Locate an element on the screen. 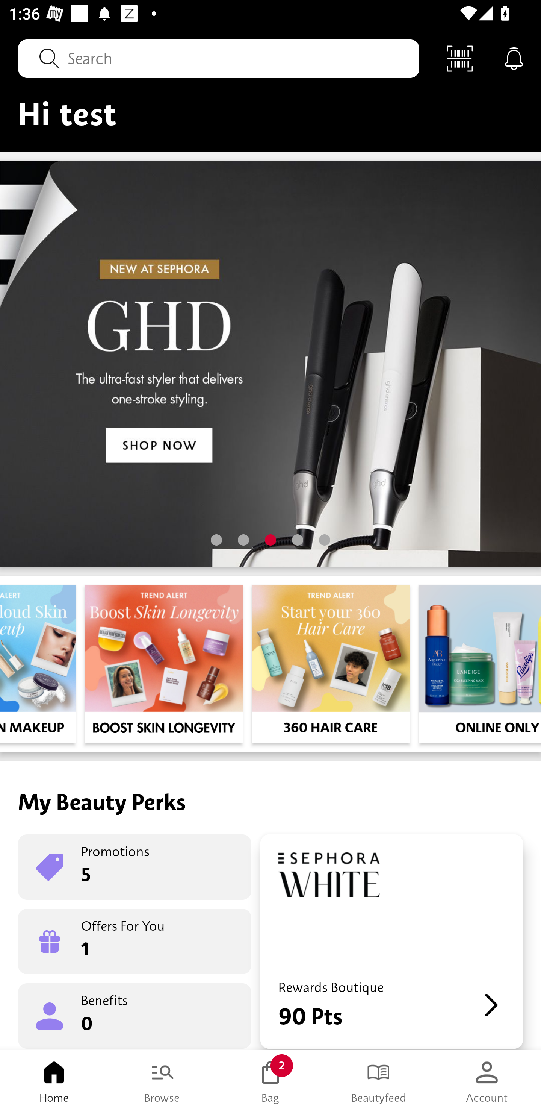  Scan Code is located at coordinates (460, 58).